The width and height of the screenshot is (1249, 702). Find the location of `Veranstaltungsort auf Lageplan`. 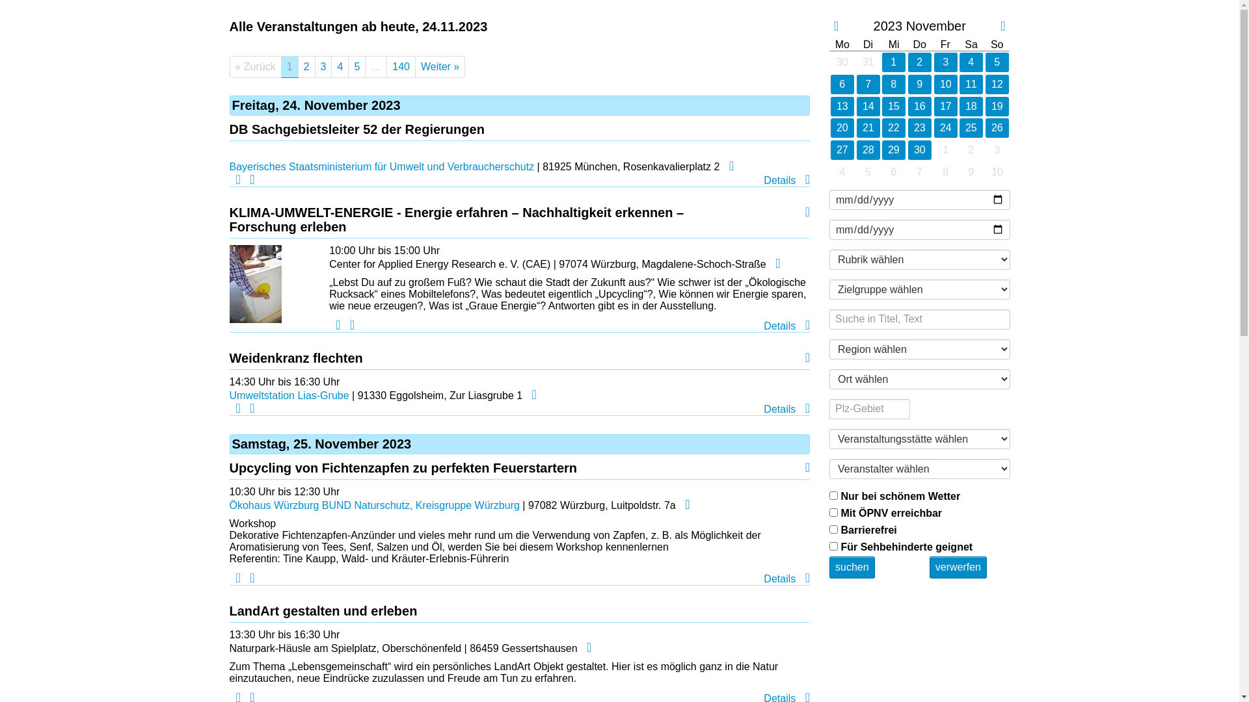

Veranstaltungsort auf Lageplan is located at coordinates (531, 395).